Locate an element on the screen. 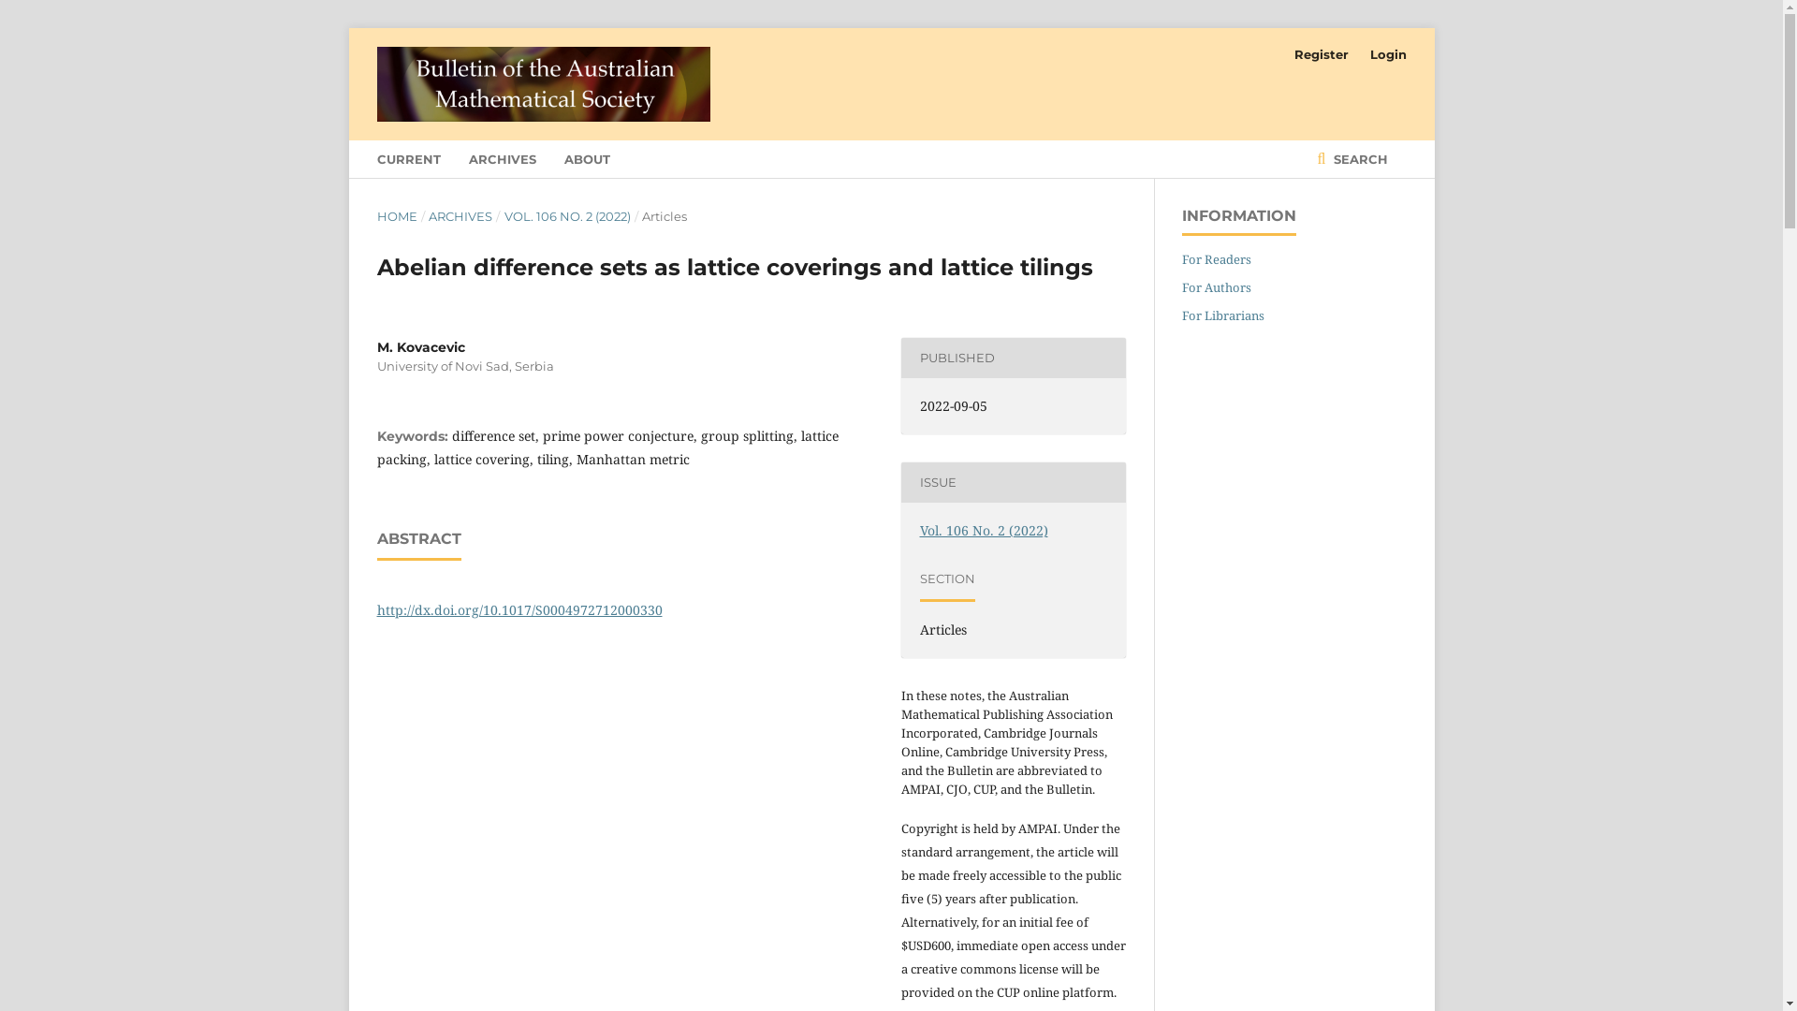 The height and width of the screenshot is (1011, 1797). VOL. 106 NO. 2 (2022) is located at coordinates (567, 216).